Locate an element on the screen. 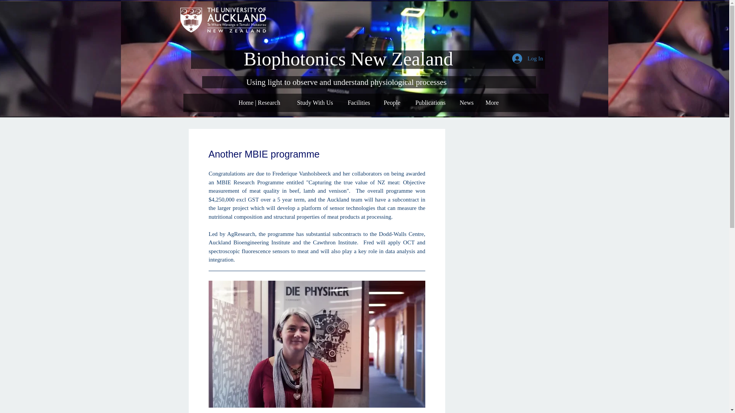  Study With Us is located at coordinates (315, 102).